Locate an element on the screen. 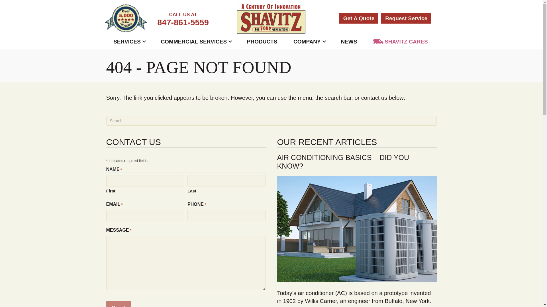 This screenshot has height=307, width=547. Type and press Enter to search. is located at coordinates (271, 121).